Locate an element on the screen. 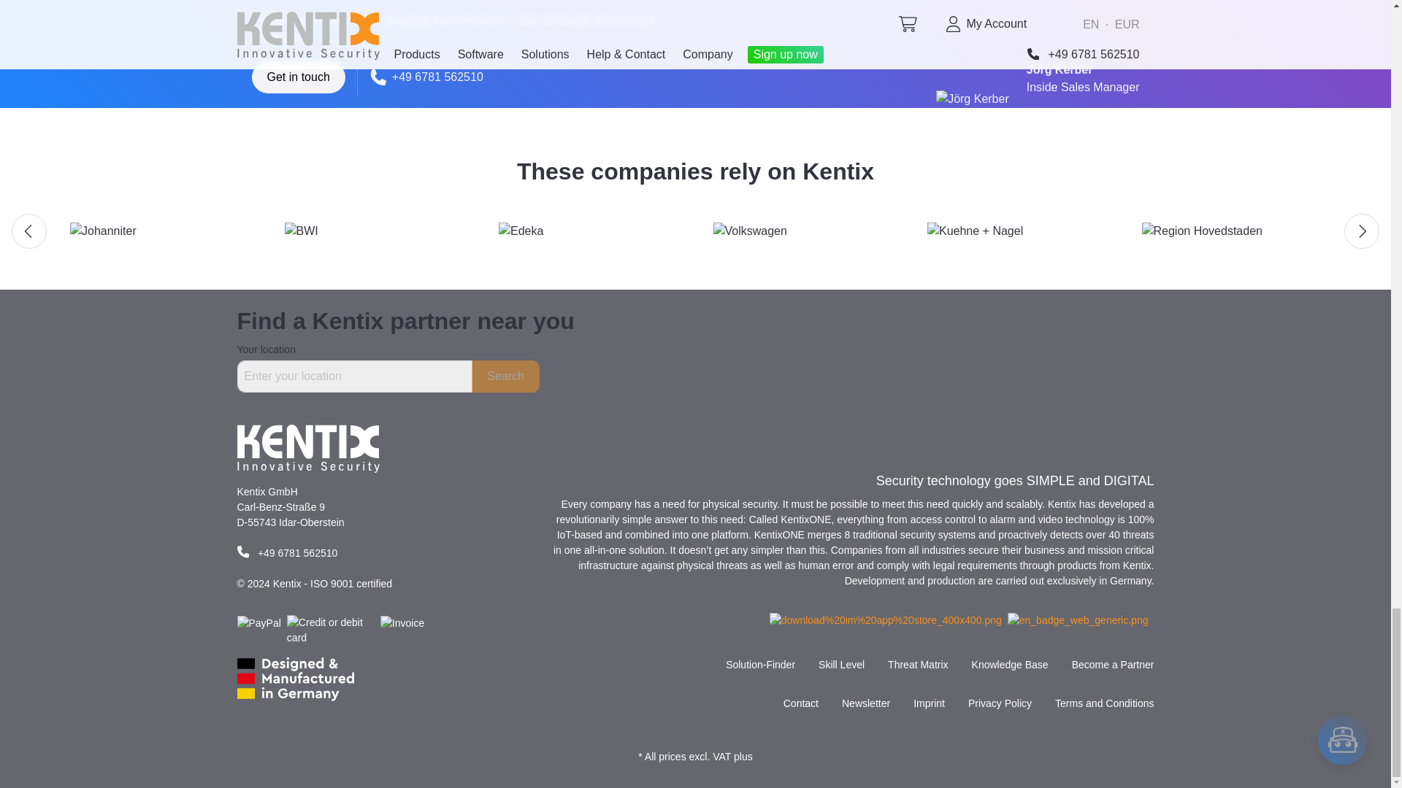 The image size is (1402, 788). Knowledge Base is located at coordinates (1010, 665).